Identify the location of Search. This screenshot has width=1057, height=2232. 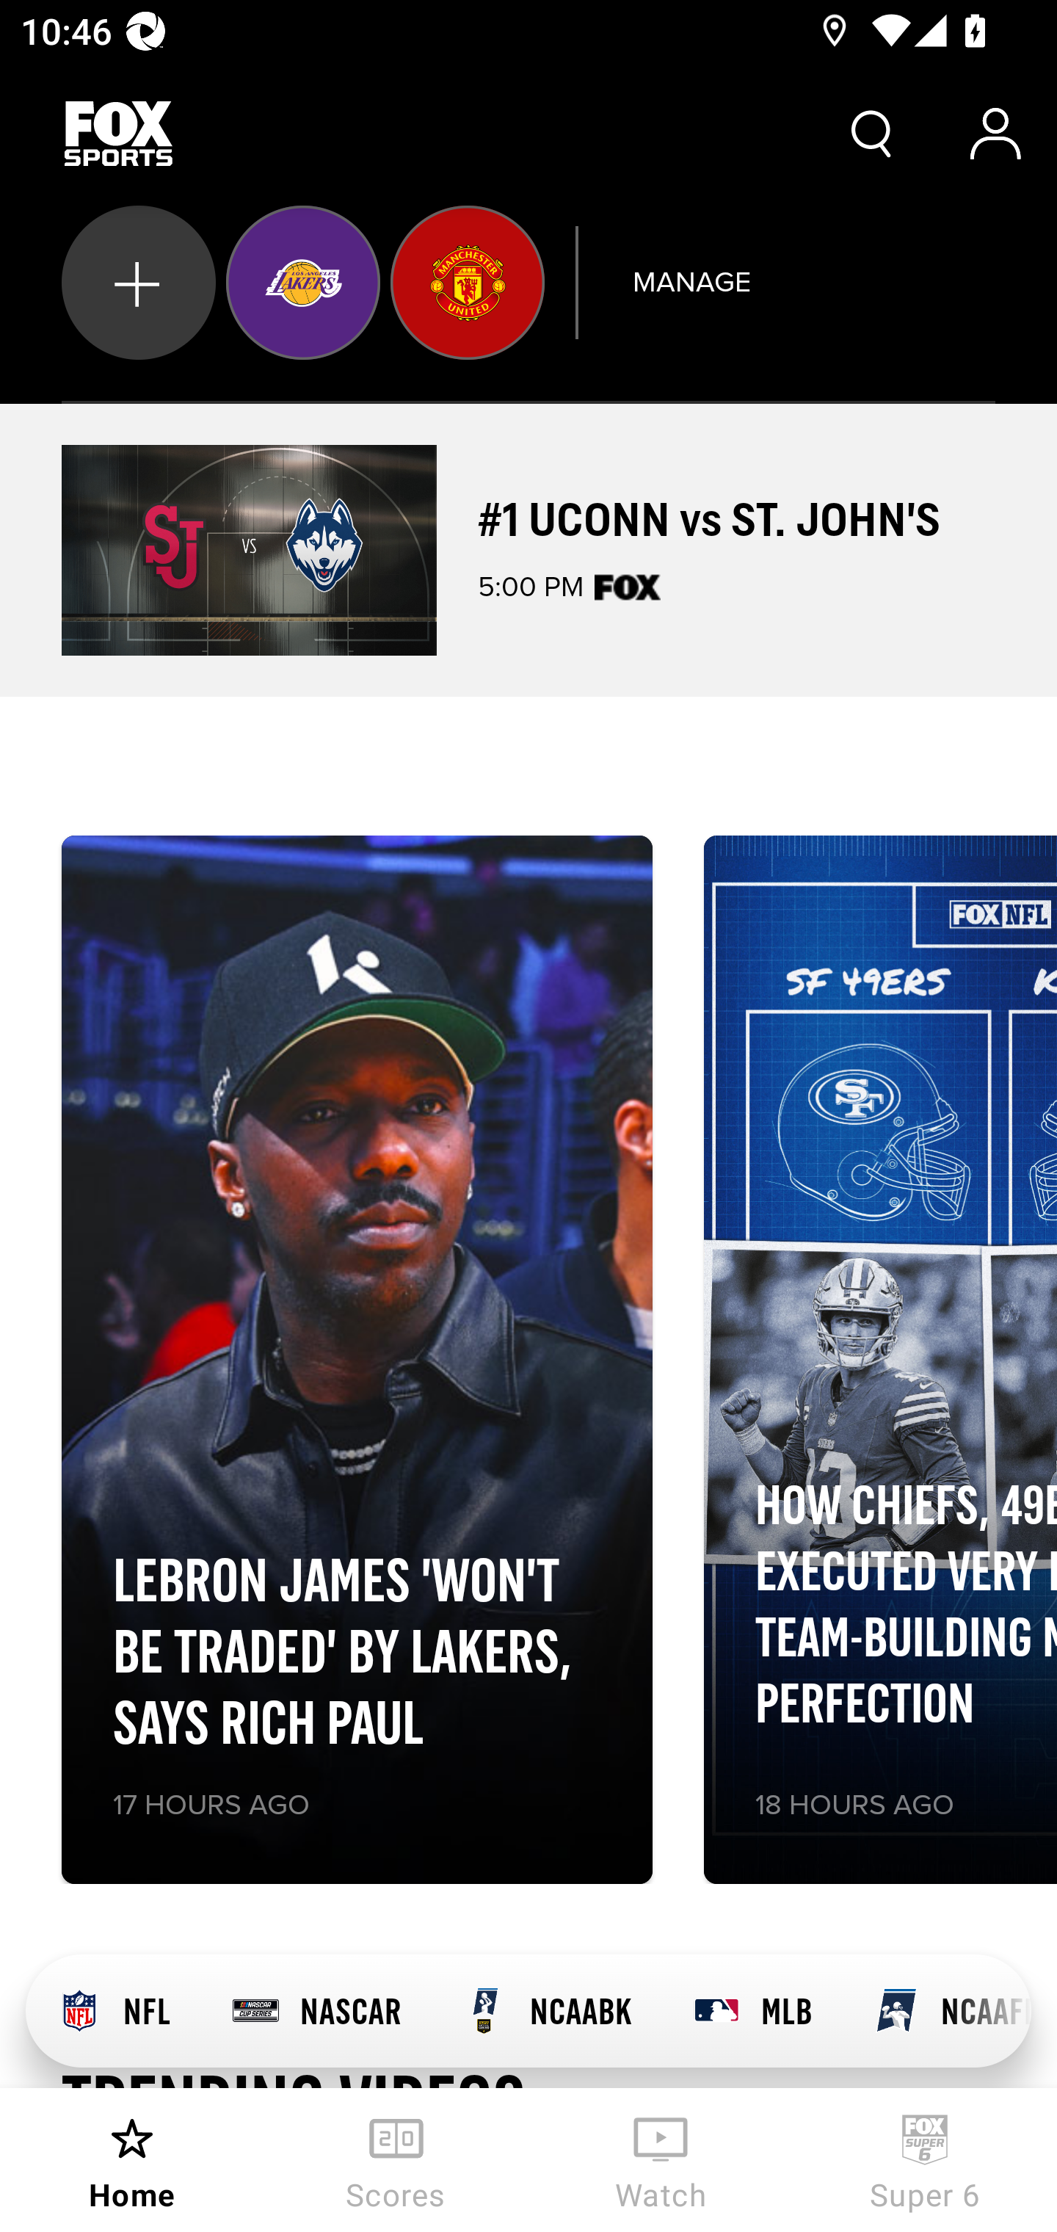
(872, 134).